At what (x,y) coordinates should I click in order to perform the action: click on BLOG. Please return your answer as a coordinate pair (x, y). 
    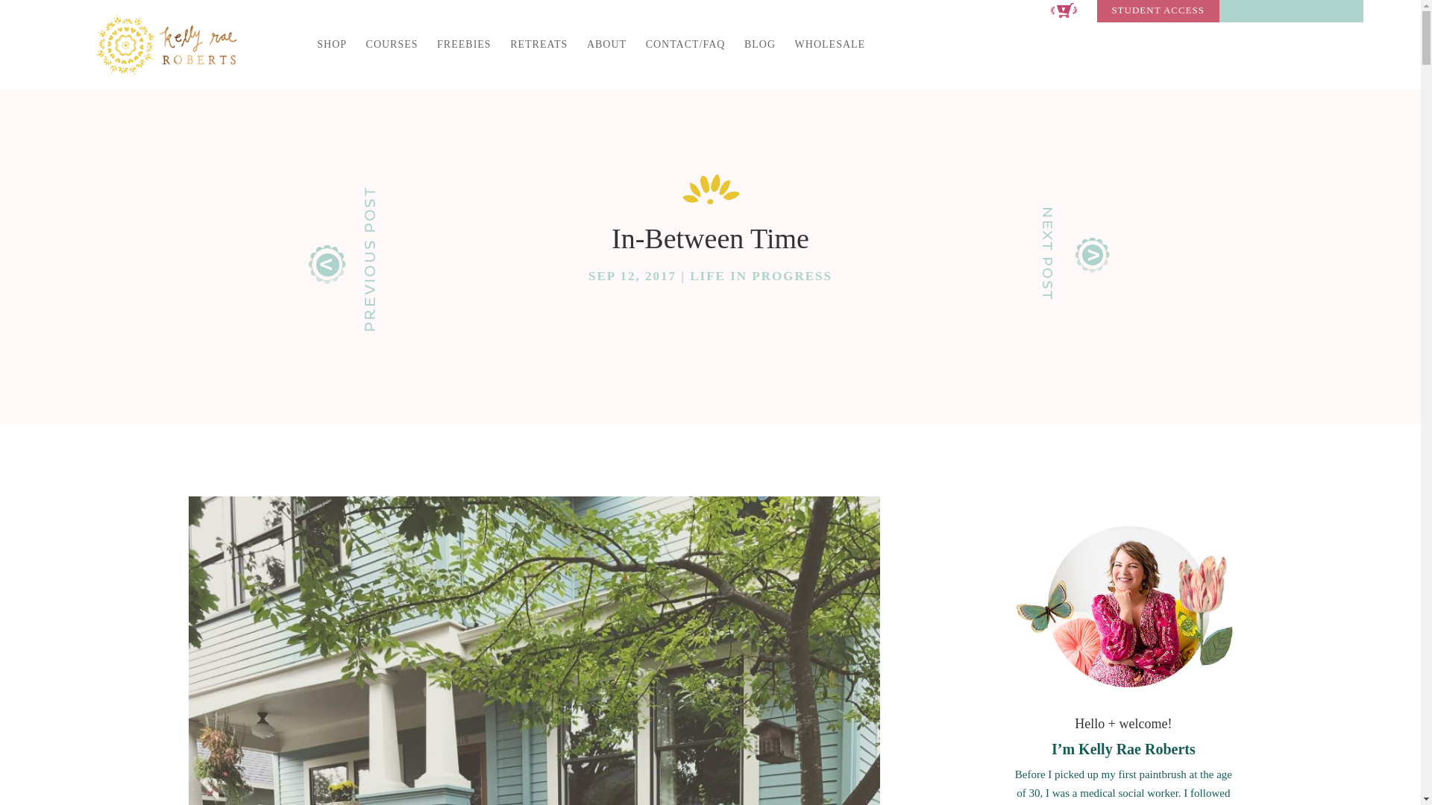
    Looking at the image, I should click on (760, 57).